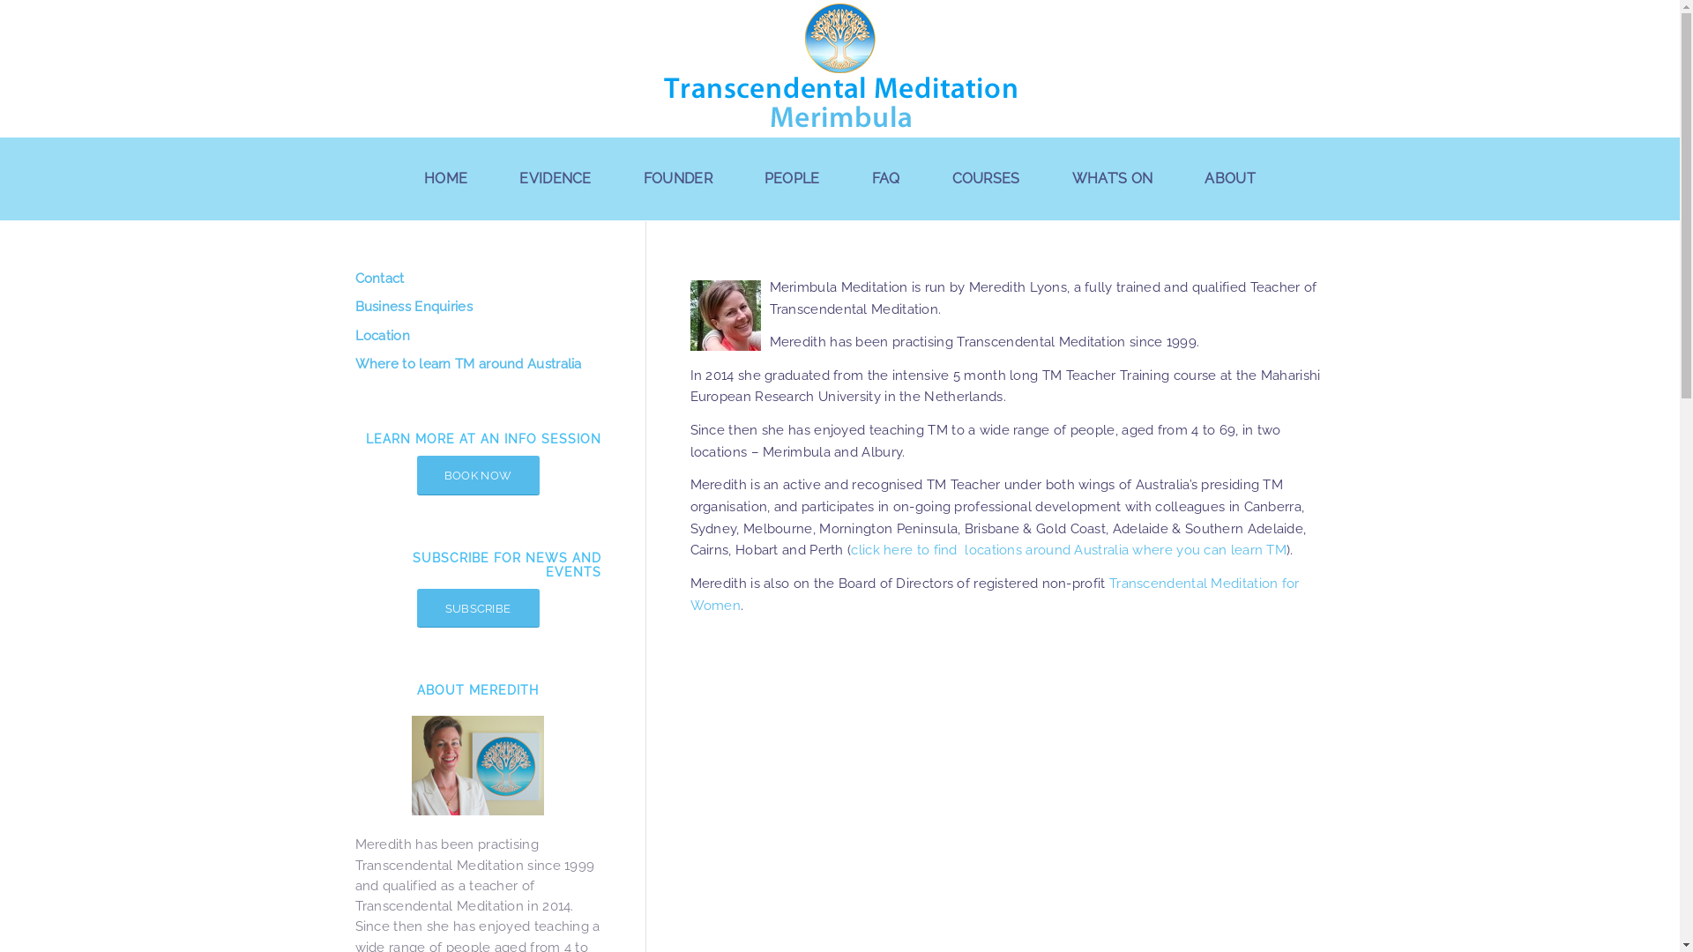 This screenshot has width=1693, height=952. I want to click on COURSES, so click(987, 178).